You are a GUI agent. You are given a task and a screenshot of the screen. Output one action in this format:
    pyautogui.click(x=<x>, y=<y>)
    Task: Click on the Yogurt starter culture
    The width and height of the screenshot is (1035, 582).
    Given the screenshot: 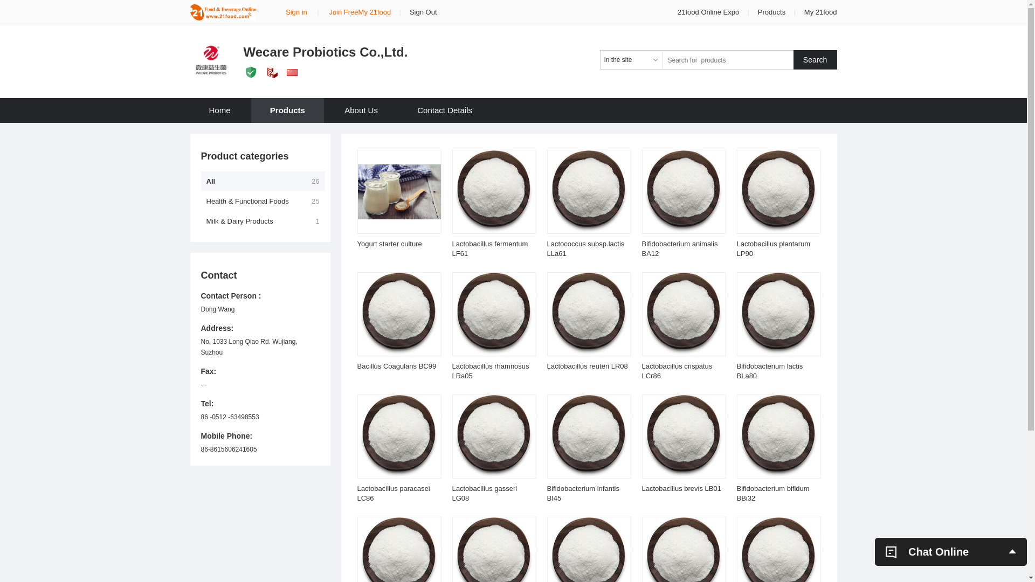 What is the action you would take?
    pyautogui.click(x=389, y=244)
    